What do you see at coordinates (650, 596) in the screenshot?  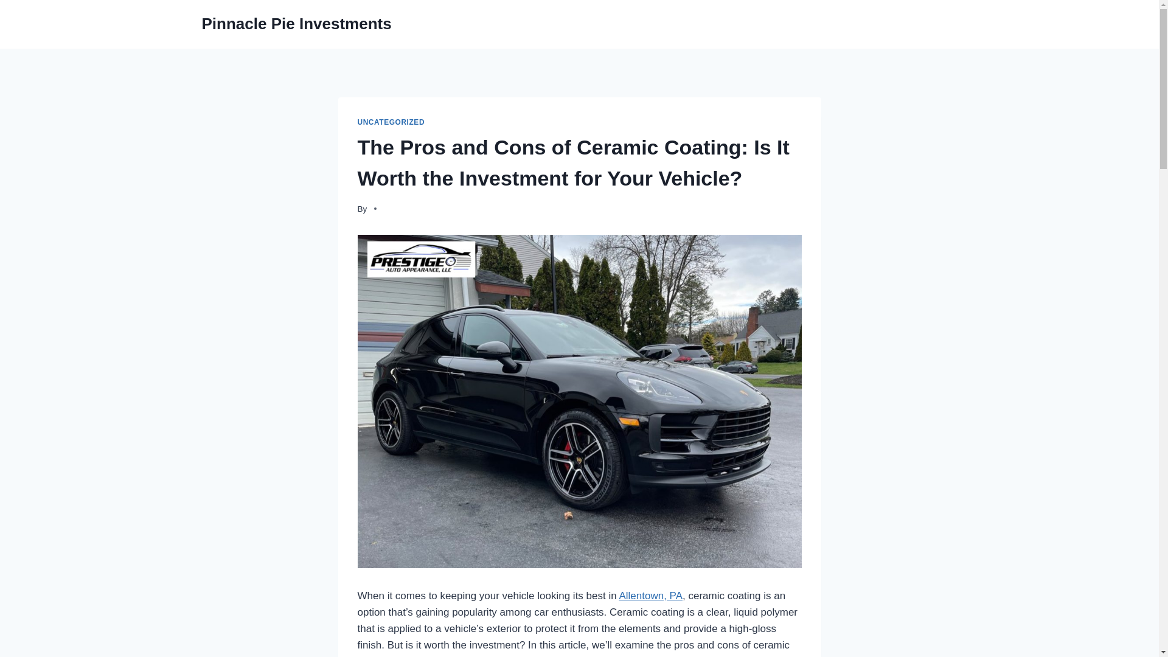 I see `Allentown, PA` at bounding box center [650, 596].